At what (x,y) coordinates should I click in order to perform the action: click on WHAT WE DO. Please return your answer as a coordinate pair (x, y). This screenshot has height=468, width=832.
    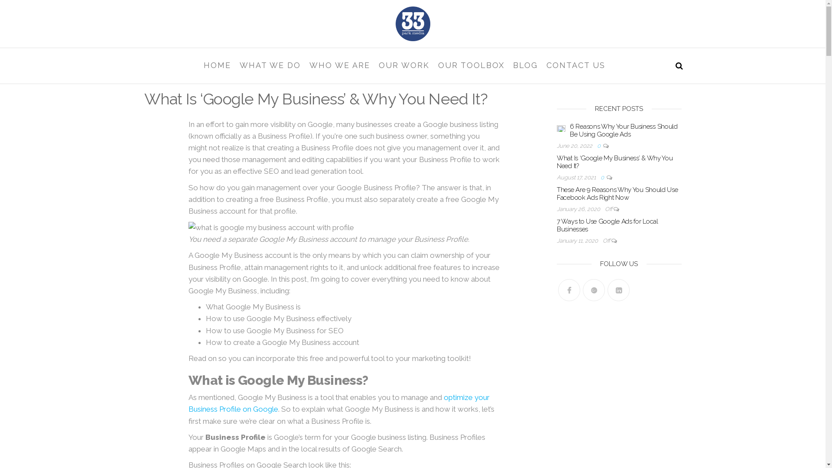
    Looking at the image, I should click on (270, 65).